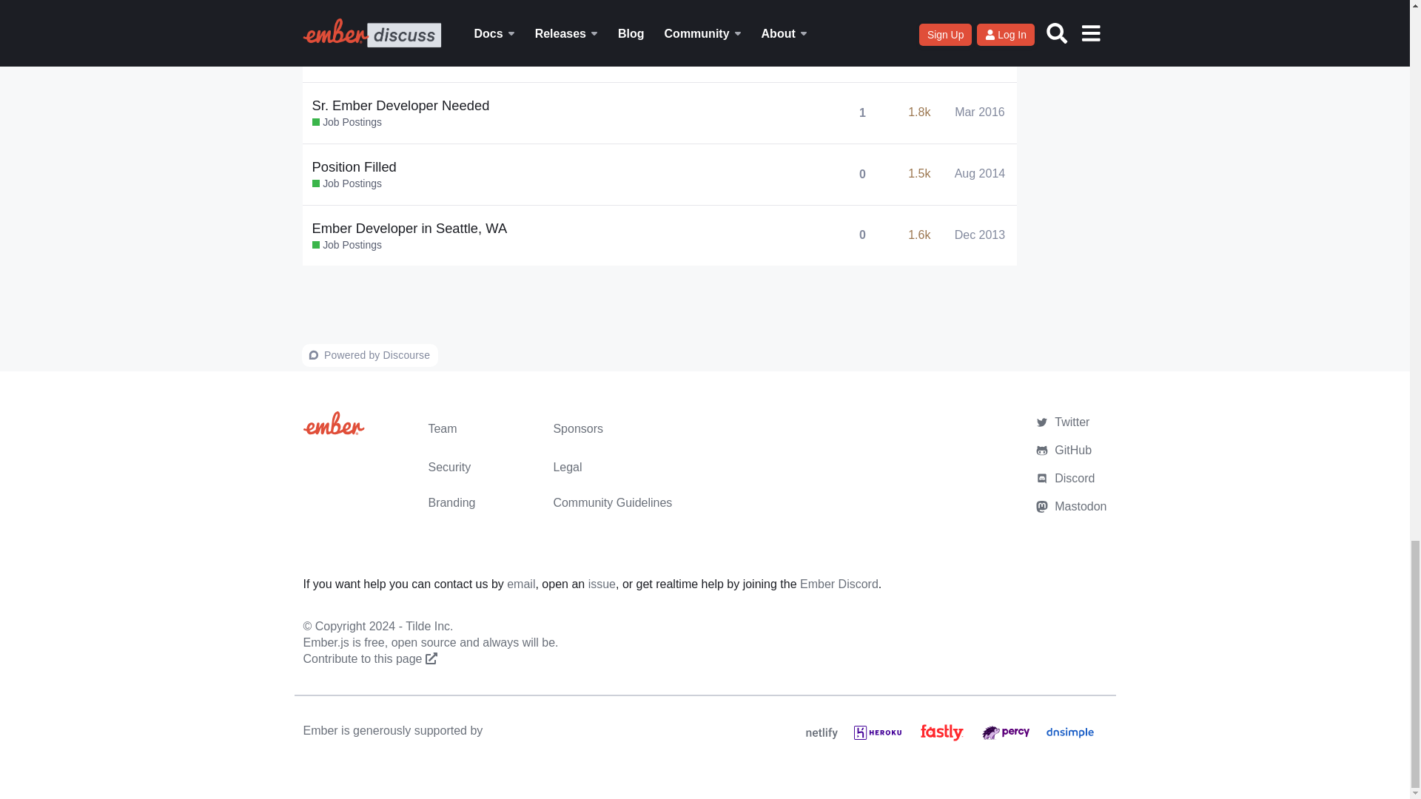 The height and width of the screenshot is (799, 1421). What do you see at coordinates (401, 105) in the screenshot?
I see `Sr. Ember Developer Needed` at bounding box center [401, 105].